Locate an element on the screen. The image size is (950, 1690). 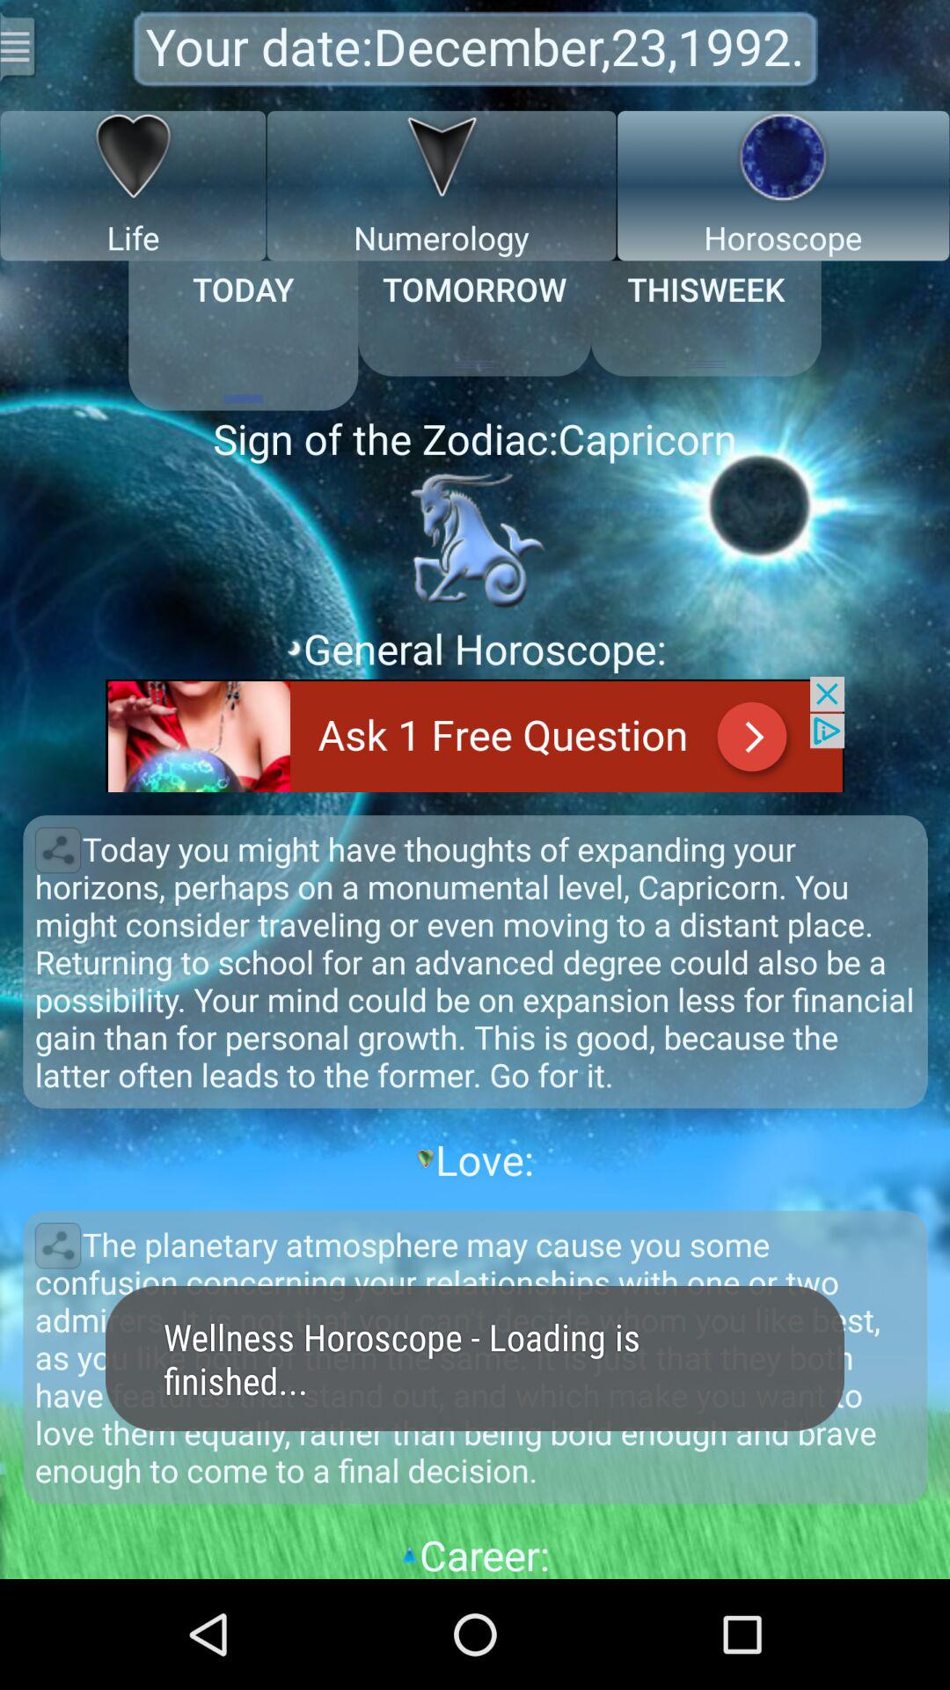
menu for more actions is located at coordinates (19, 46).